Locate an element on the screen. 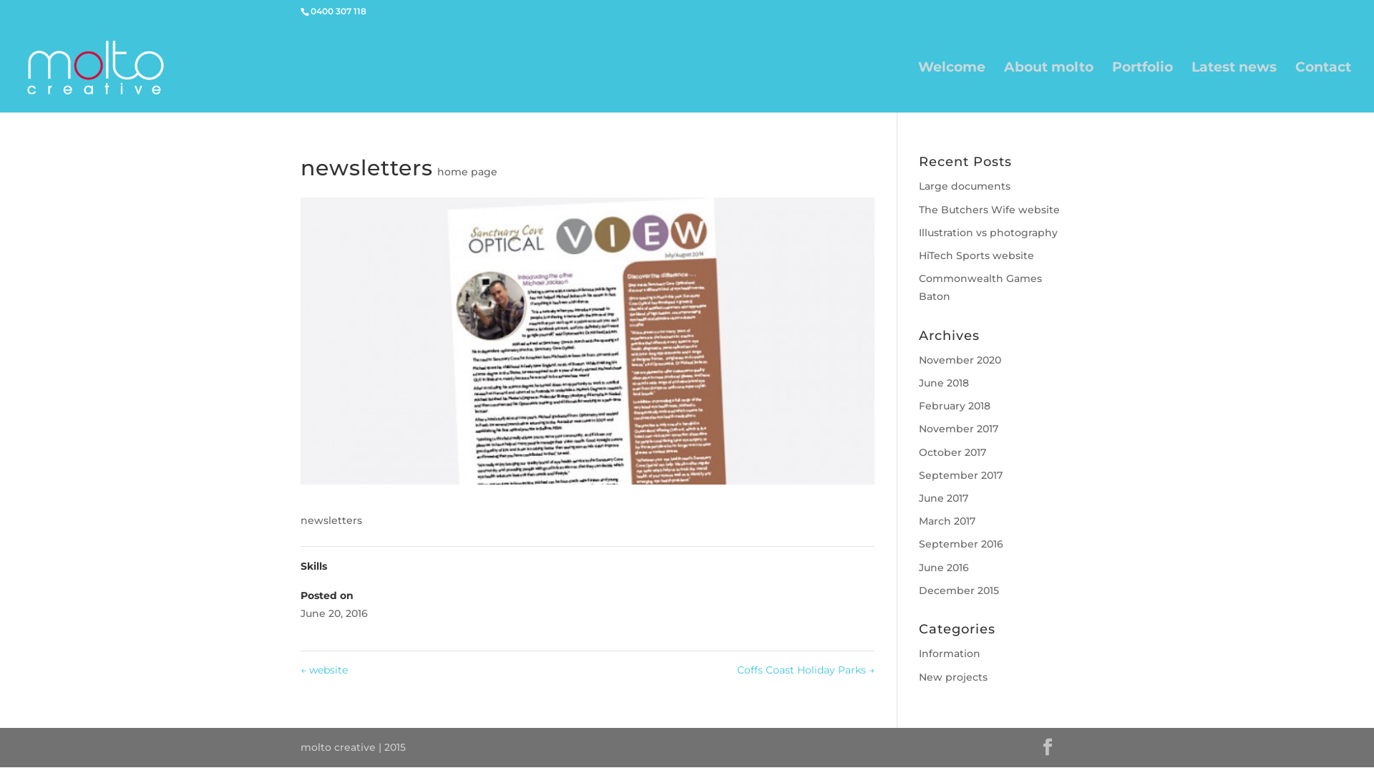 The image size is (1374, 773). Illustration vs photography is located at coordinates (988, 233).